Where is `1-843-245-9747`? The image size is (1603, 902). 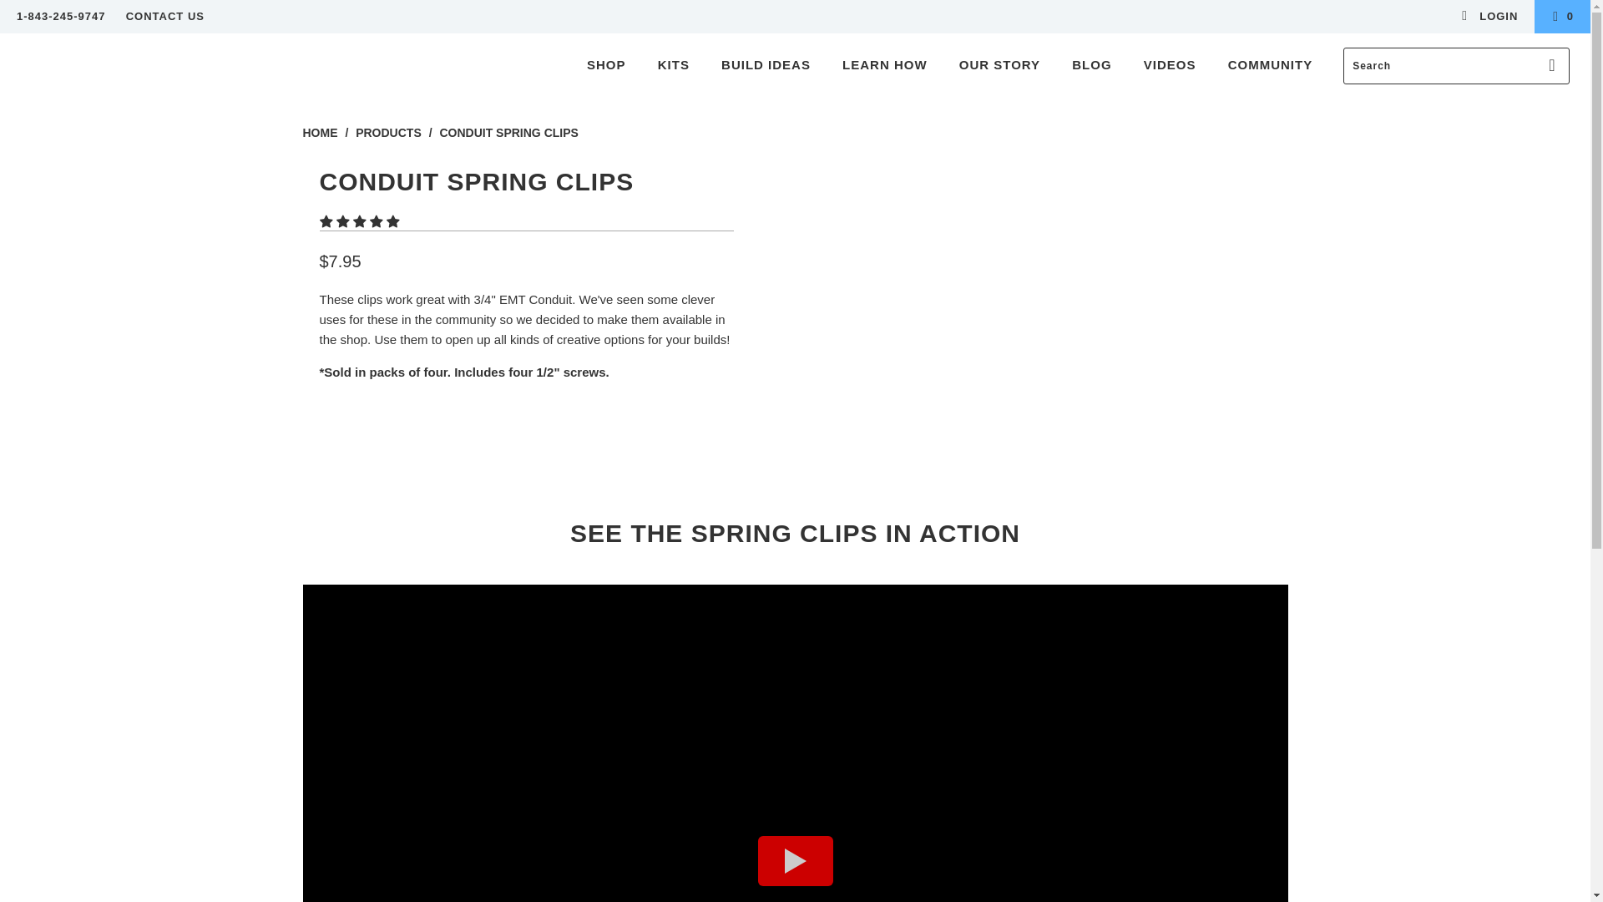
1-843-245-9747 is located at coordinates (60, 17).